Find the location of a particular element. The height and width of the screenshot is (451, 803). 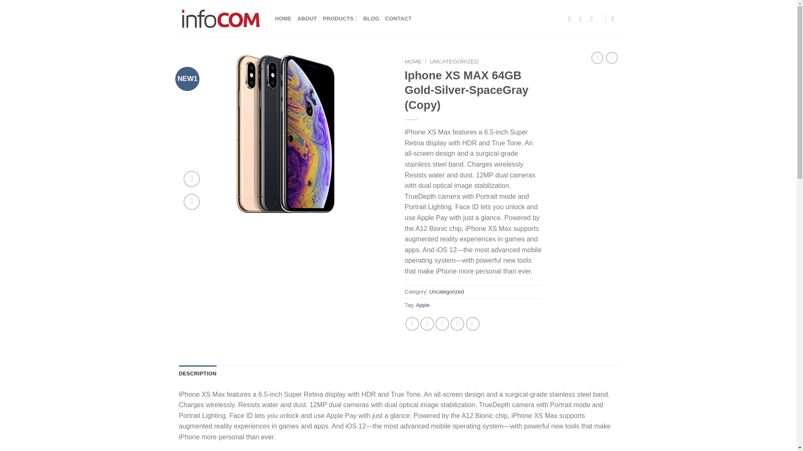

Share on Facebook is located at coordinates (412, 324).